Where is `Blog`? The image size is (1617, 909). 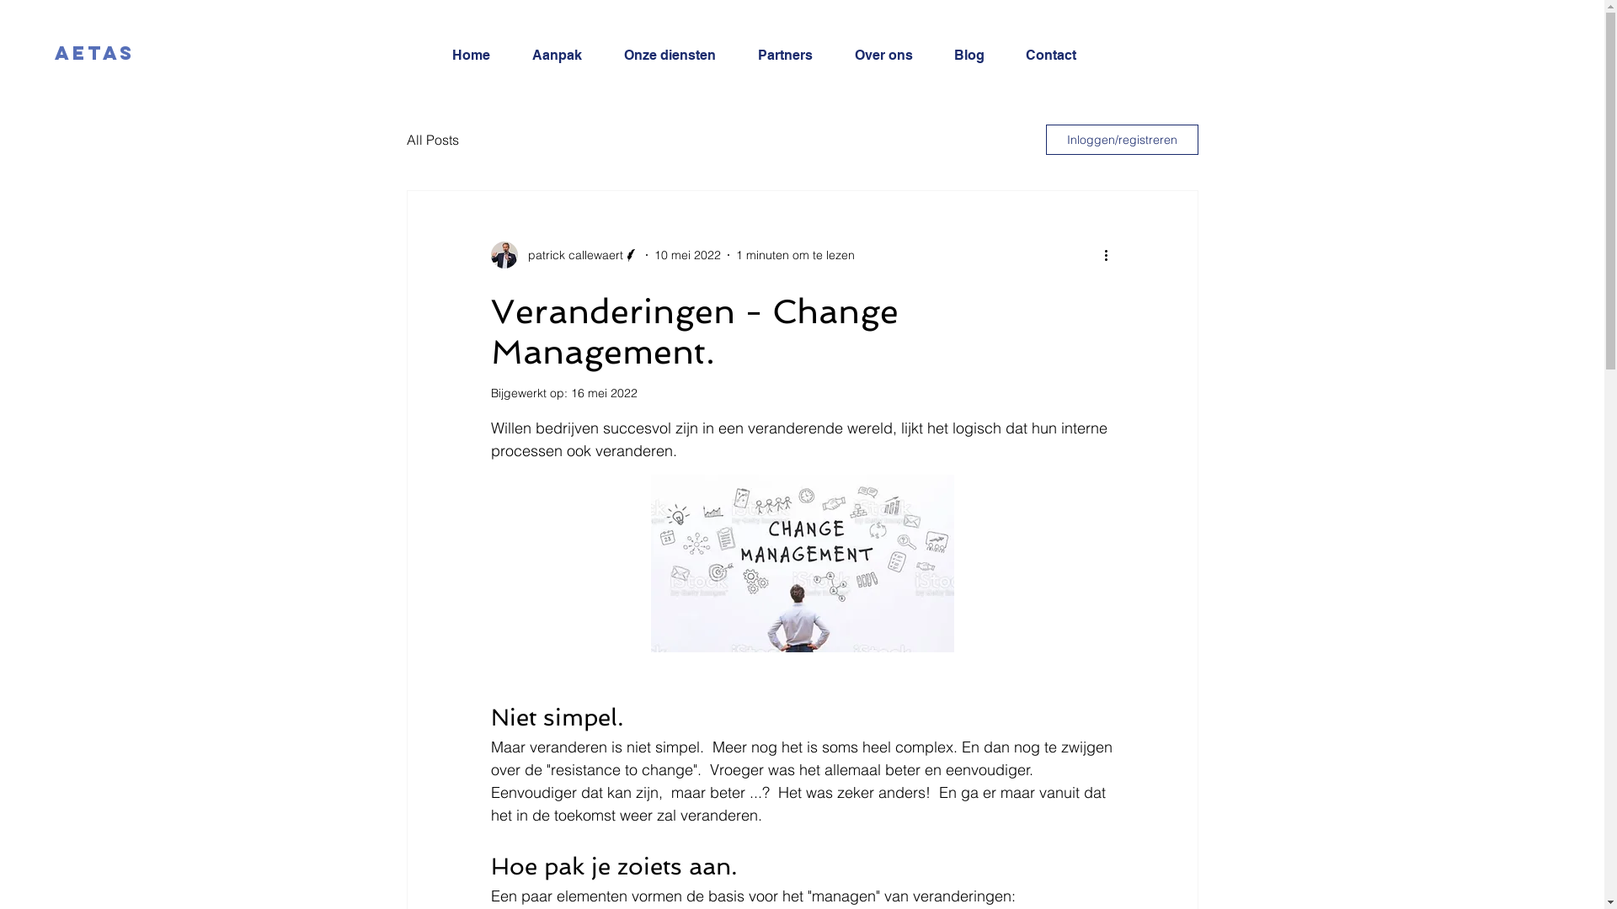 Blog is located at coordinates (977, 56).